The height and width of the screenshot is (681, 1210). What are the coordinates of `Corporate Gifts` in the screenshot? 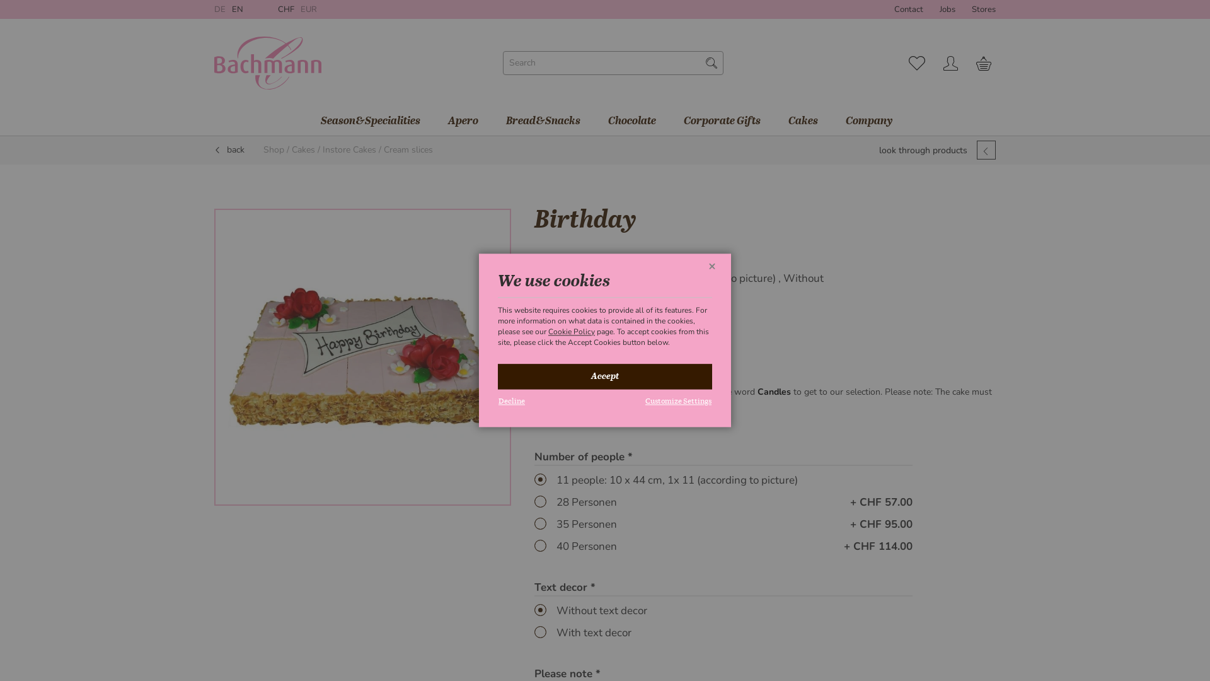 It's located at (720, 121).